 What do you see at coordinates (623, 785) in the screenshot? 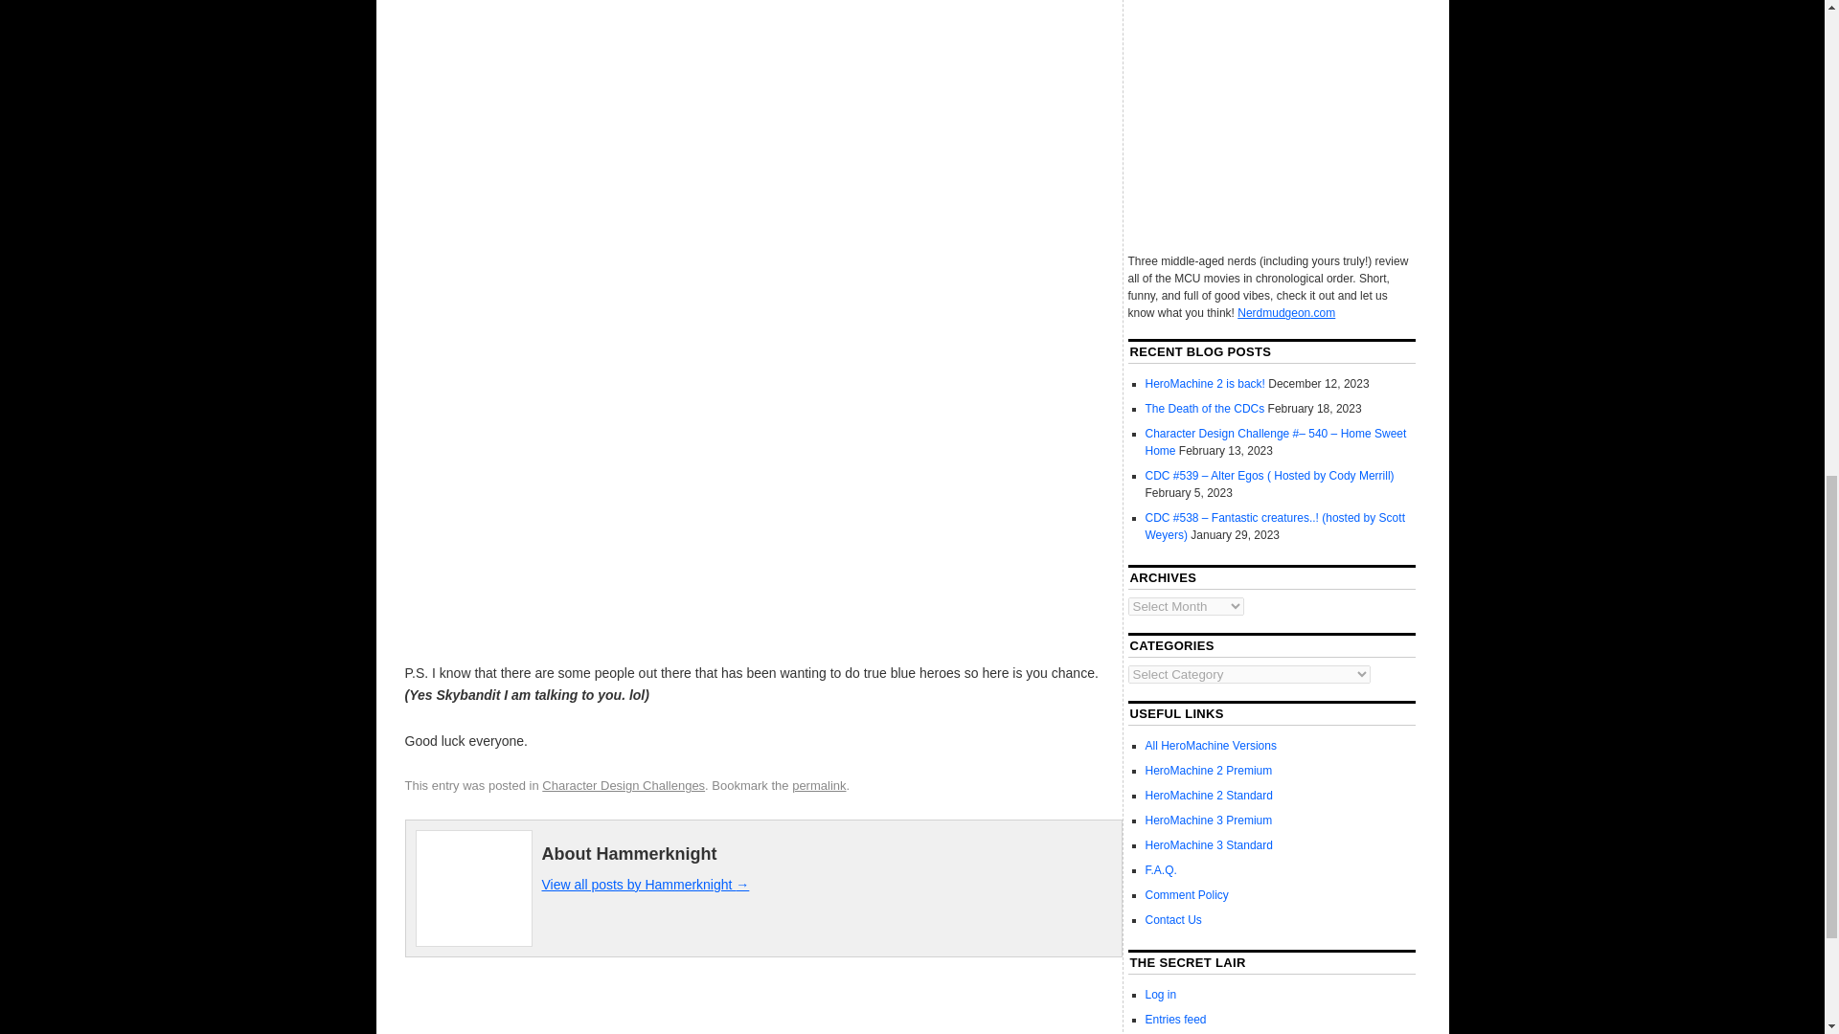
I see `Character Design Challenges` at bounding box center [623, 785].